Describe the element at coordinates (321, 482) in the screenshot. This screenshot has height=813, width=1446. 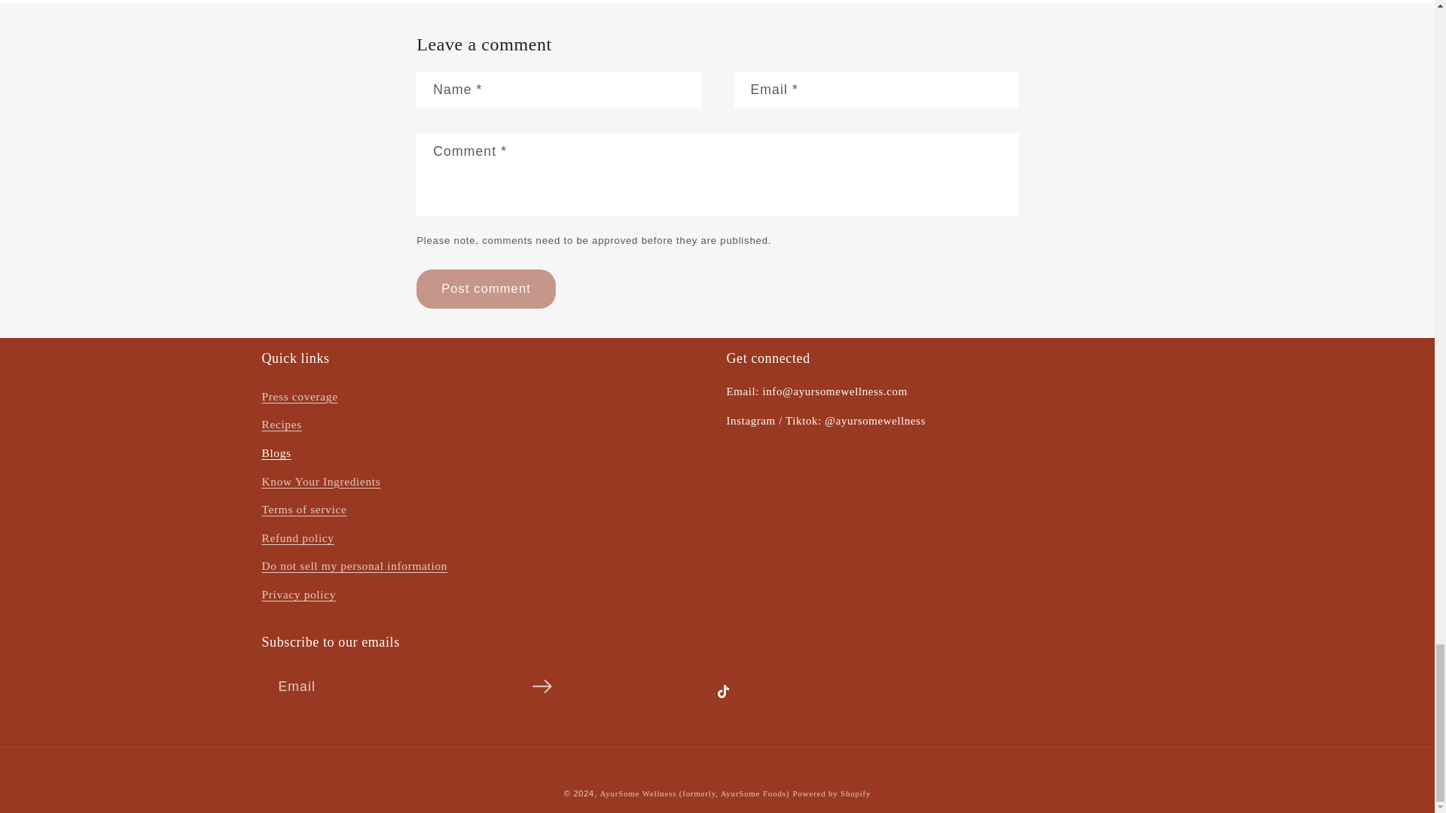
I see `Know Your Ingredients` at that location.